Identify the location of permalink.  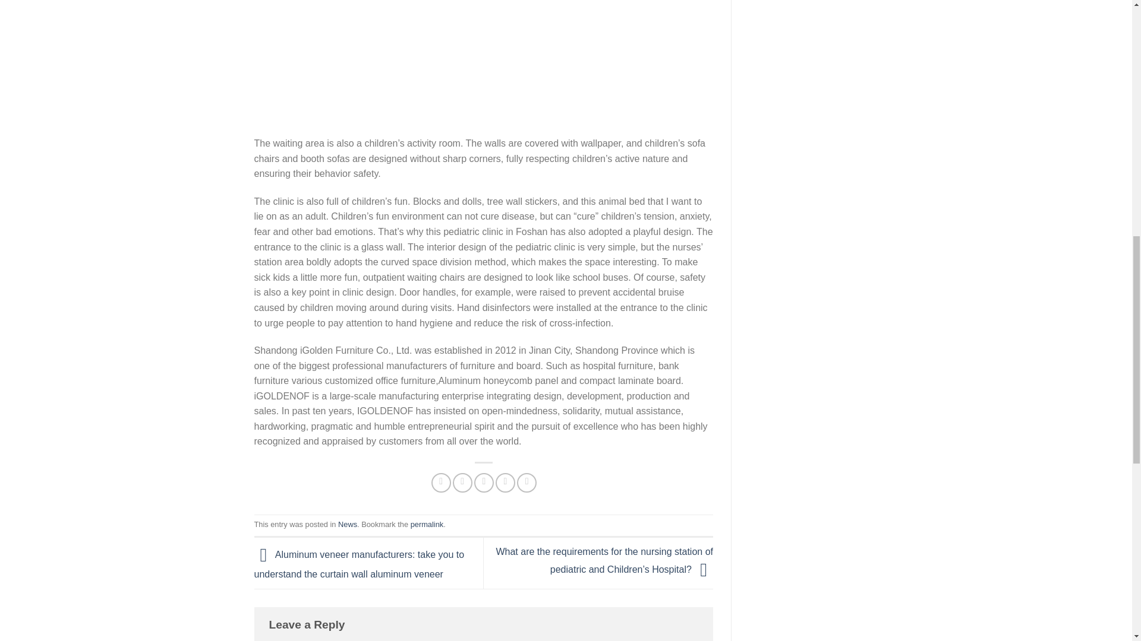
(427, 524).